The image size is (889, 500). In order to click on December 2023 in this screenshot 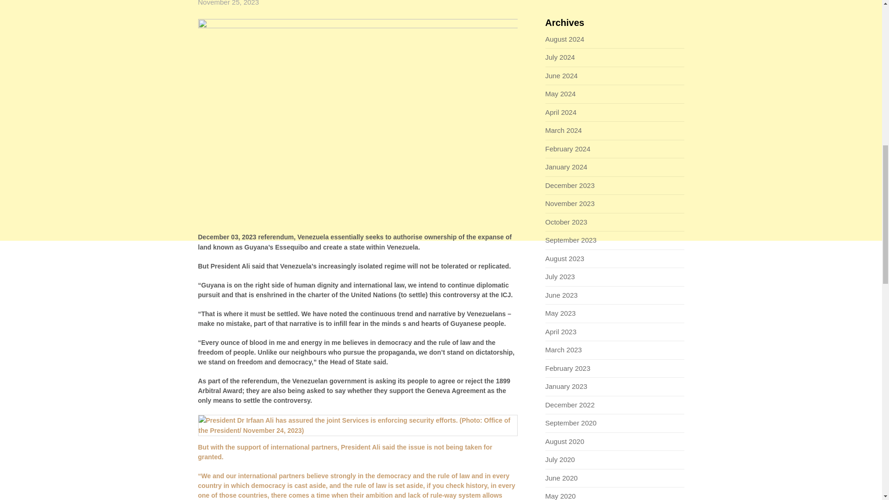, I will do `click(570, 185)`.